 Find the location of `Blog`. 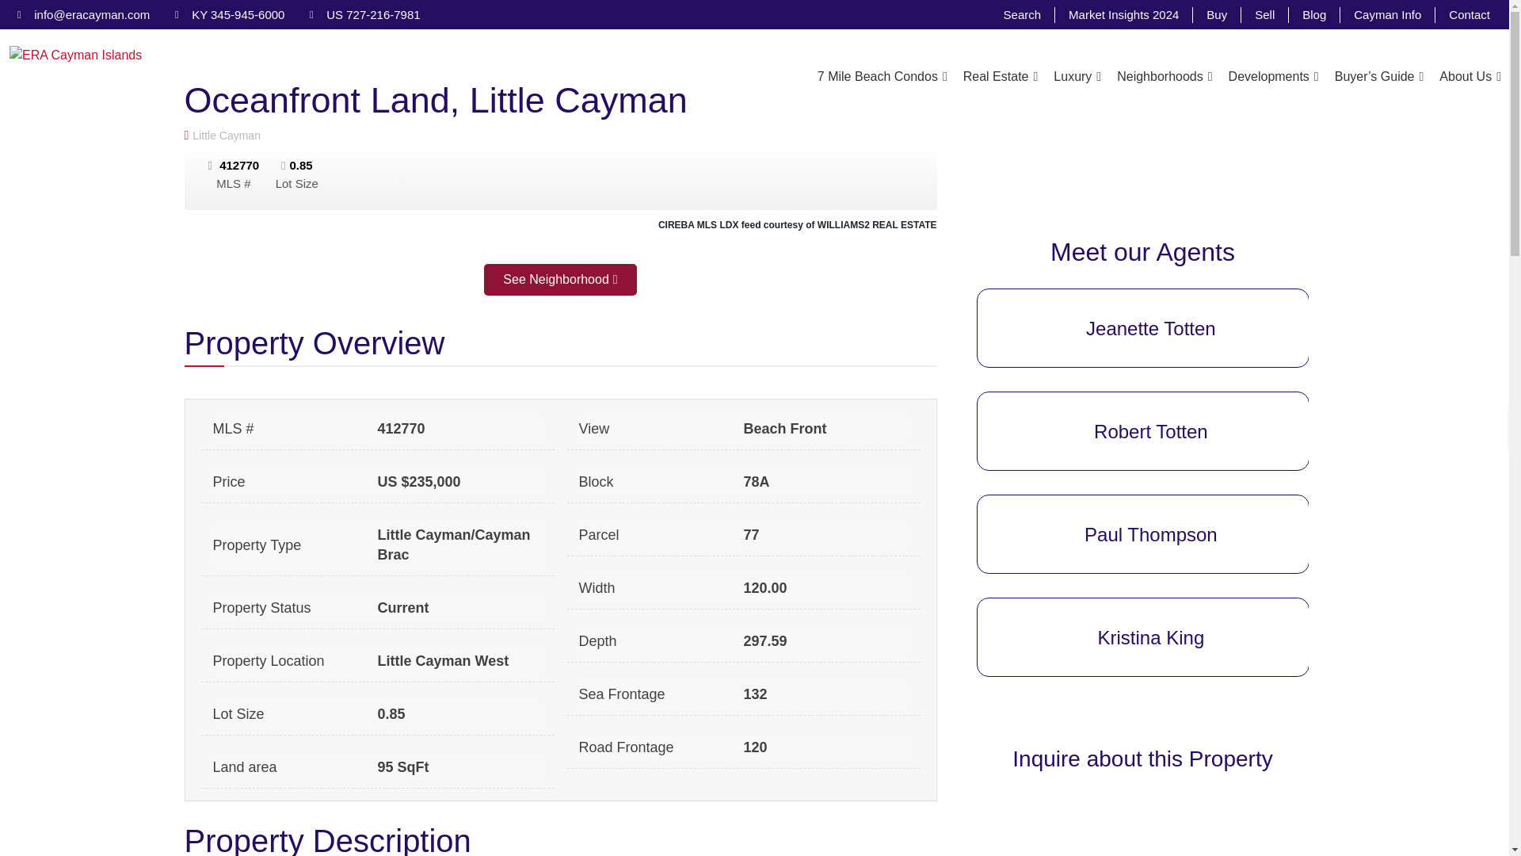

Blog is located at coordinates (1315, 14).